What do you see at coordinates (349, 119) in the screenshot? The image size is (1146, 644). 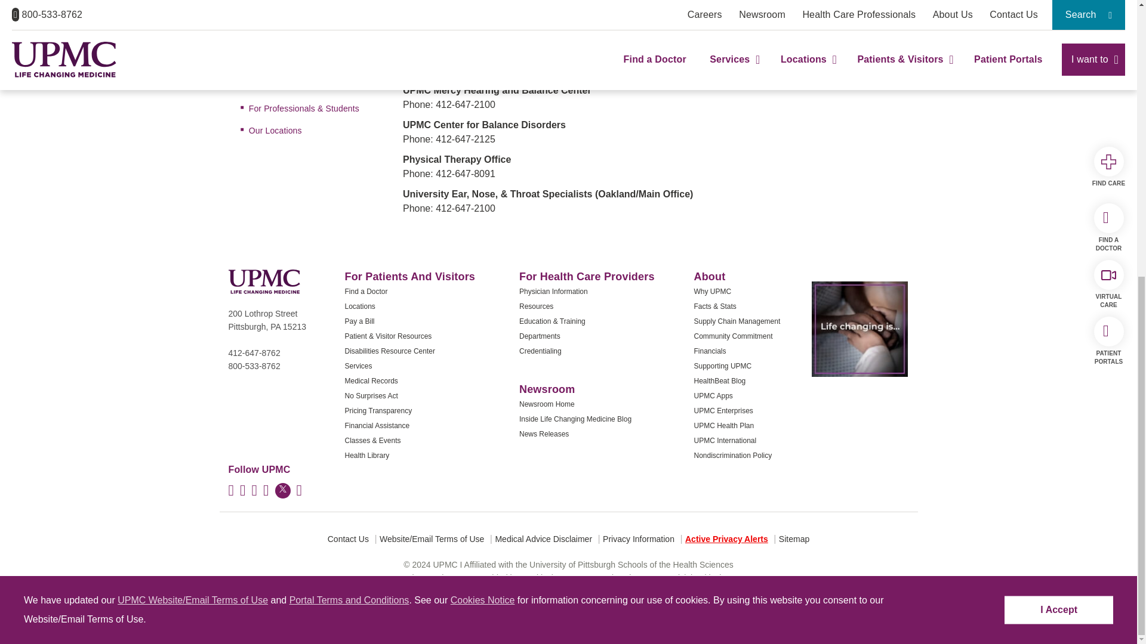 I see `Portal Terms and Conditions` at bounding box center [349, 119].